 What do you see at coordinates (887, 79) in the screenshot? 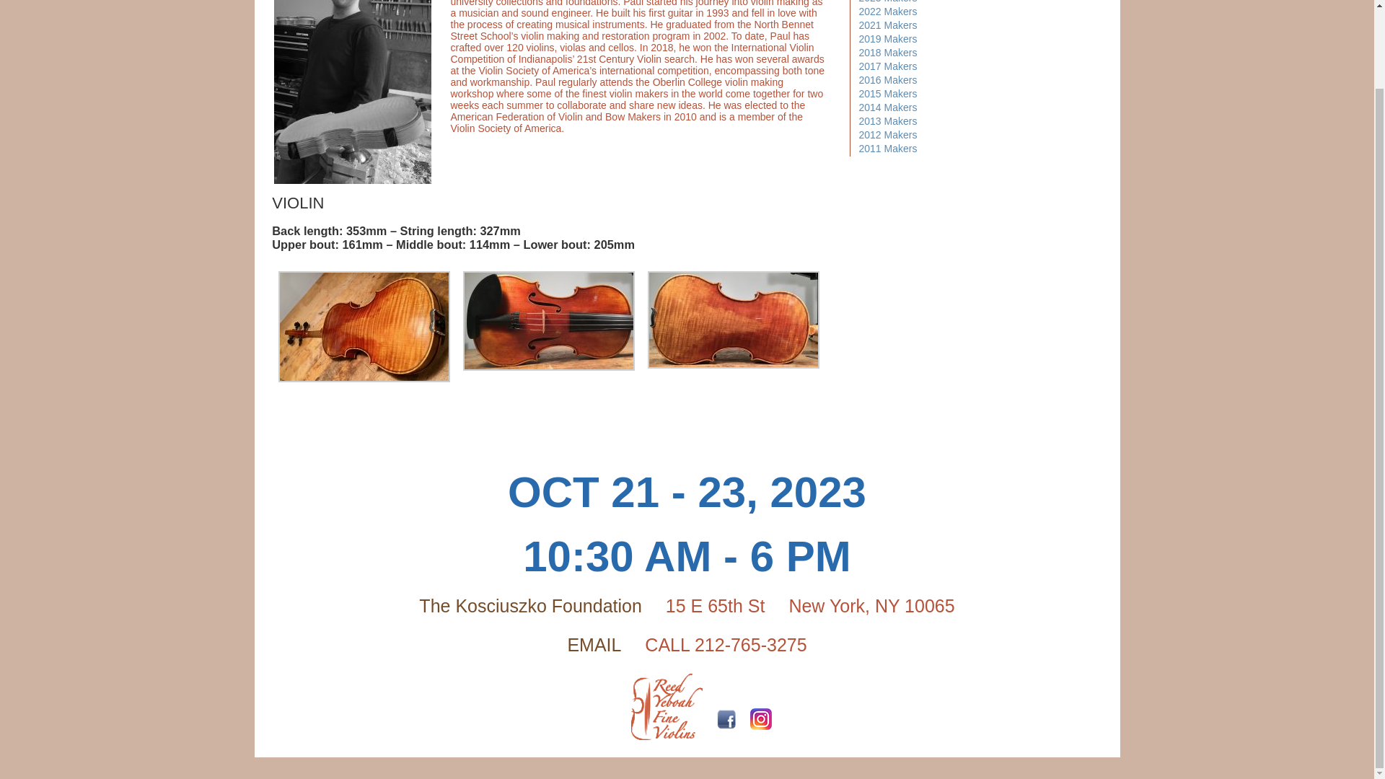
I see `2016 Makers` at bounding box center [887, 79].